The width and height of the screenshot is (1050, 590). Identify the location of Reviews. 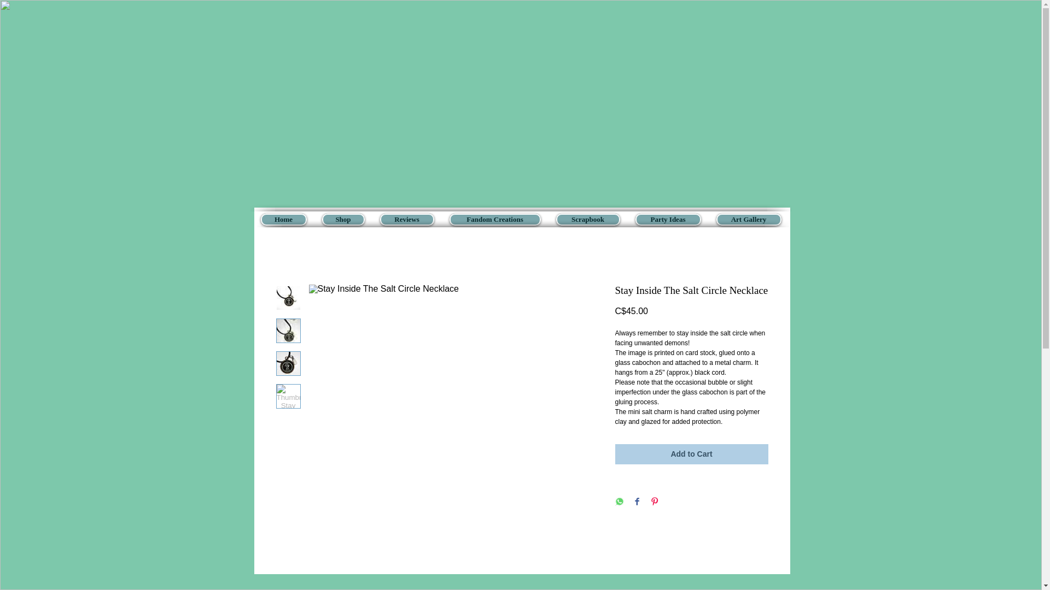
(406, 219).